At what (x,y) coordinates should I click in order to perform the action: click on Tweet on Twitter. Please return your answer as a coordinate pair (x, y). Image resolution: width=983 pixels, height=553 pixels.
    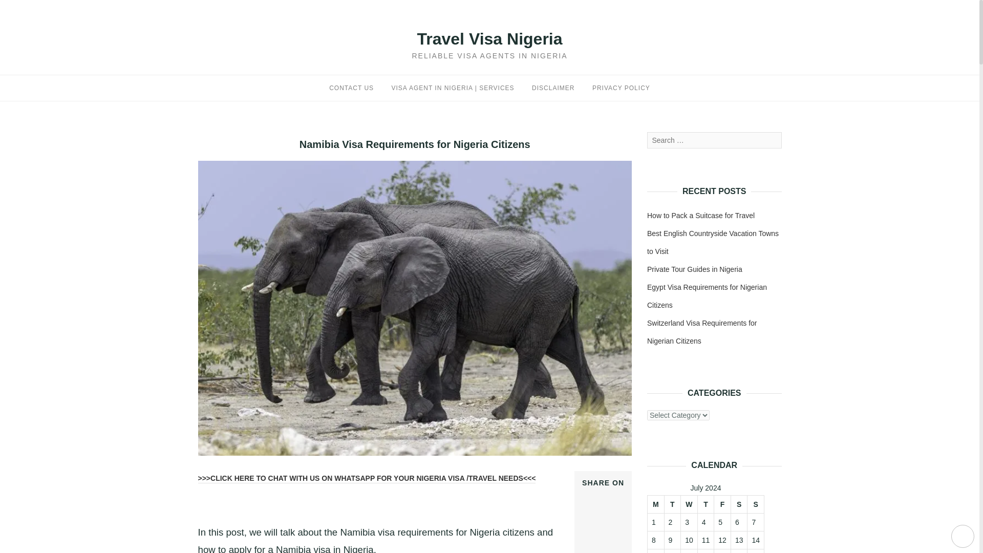
    Looking at the image, I should click on (594, 506).